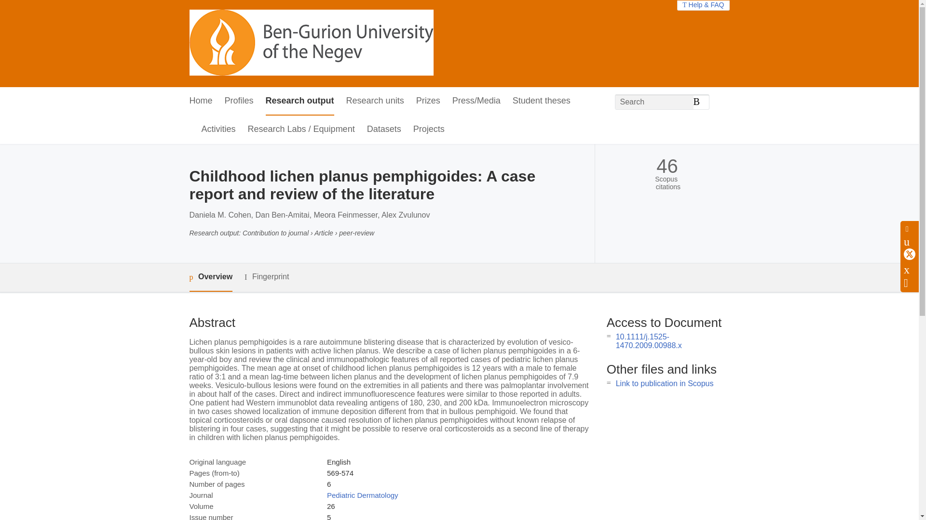 This screenshot has height=520, width=926. I want to click on Fingerprint, so click(266, 276).